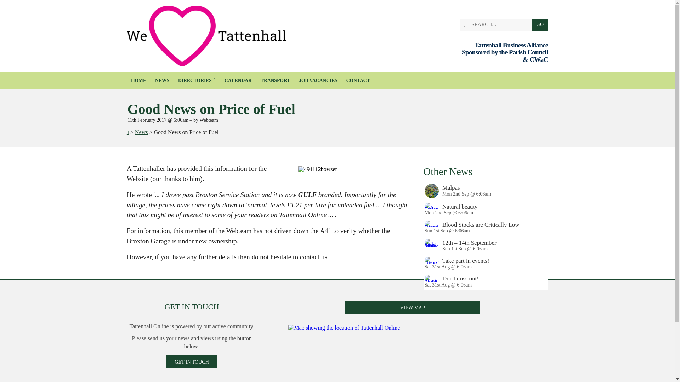 The image size is (680, 382). I want to click on JOB VACANCIES, so click(318, 81).